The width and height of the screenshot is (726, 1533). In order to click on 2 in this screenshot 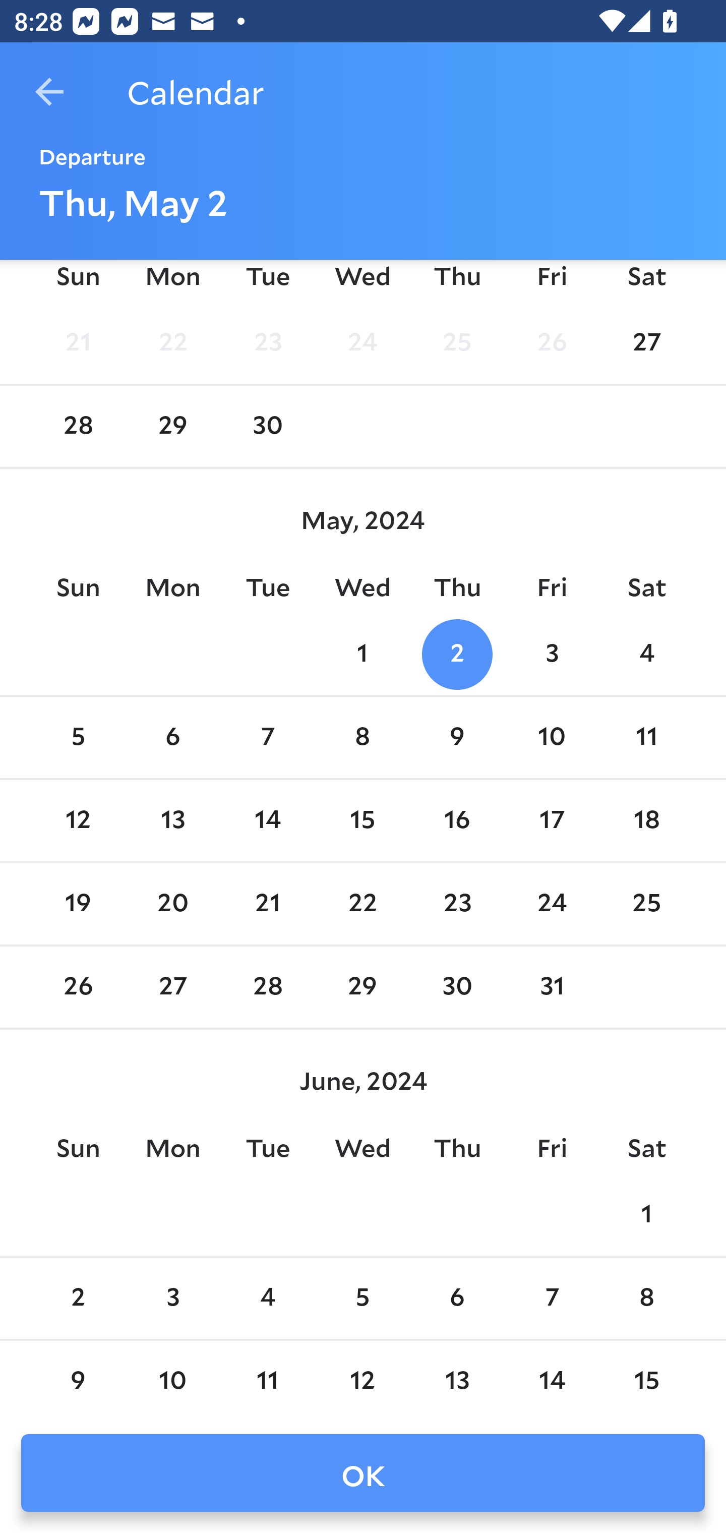, I will do `click(78, 1298)`.